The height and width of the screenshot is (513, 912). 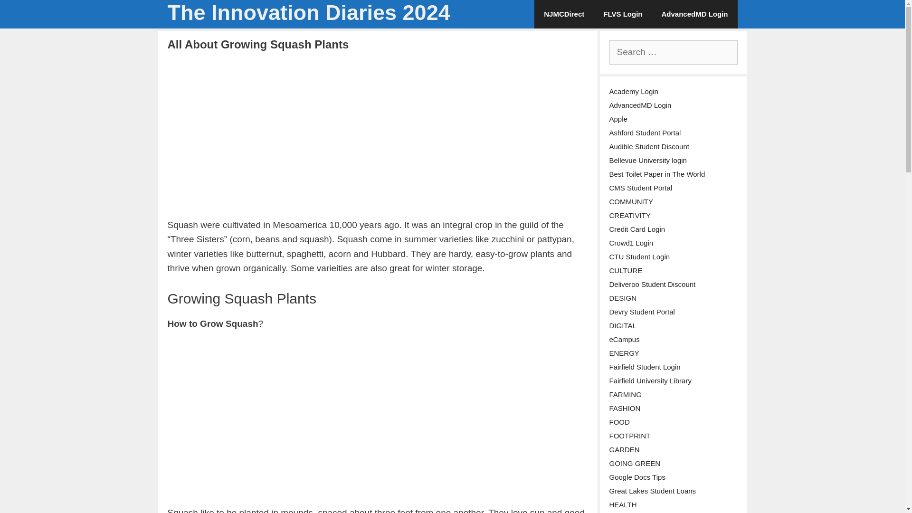 What do you see at coordinates (564, 14) in the screenshot?
I see `NJMCDirect` at bounding box center [564, 14].